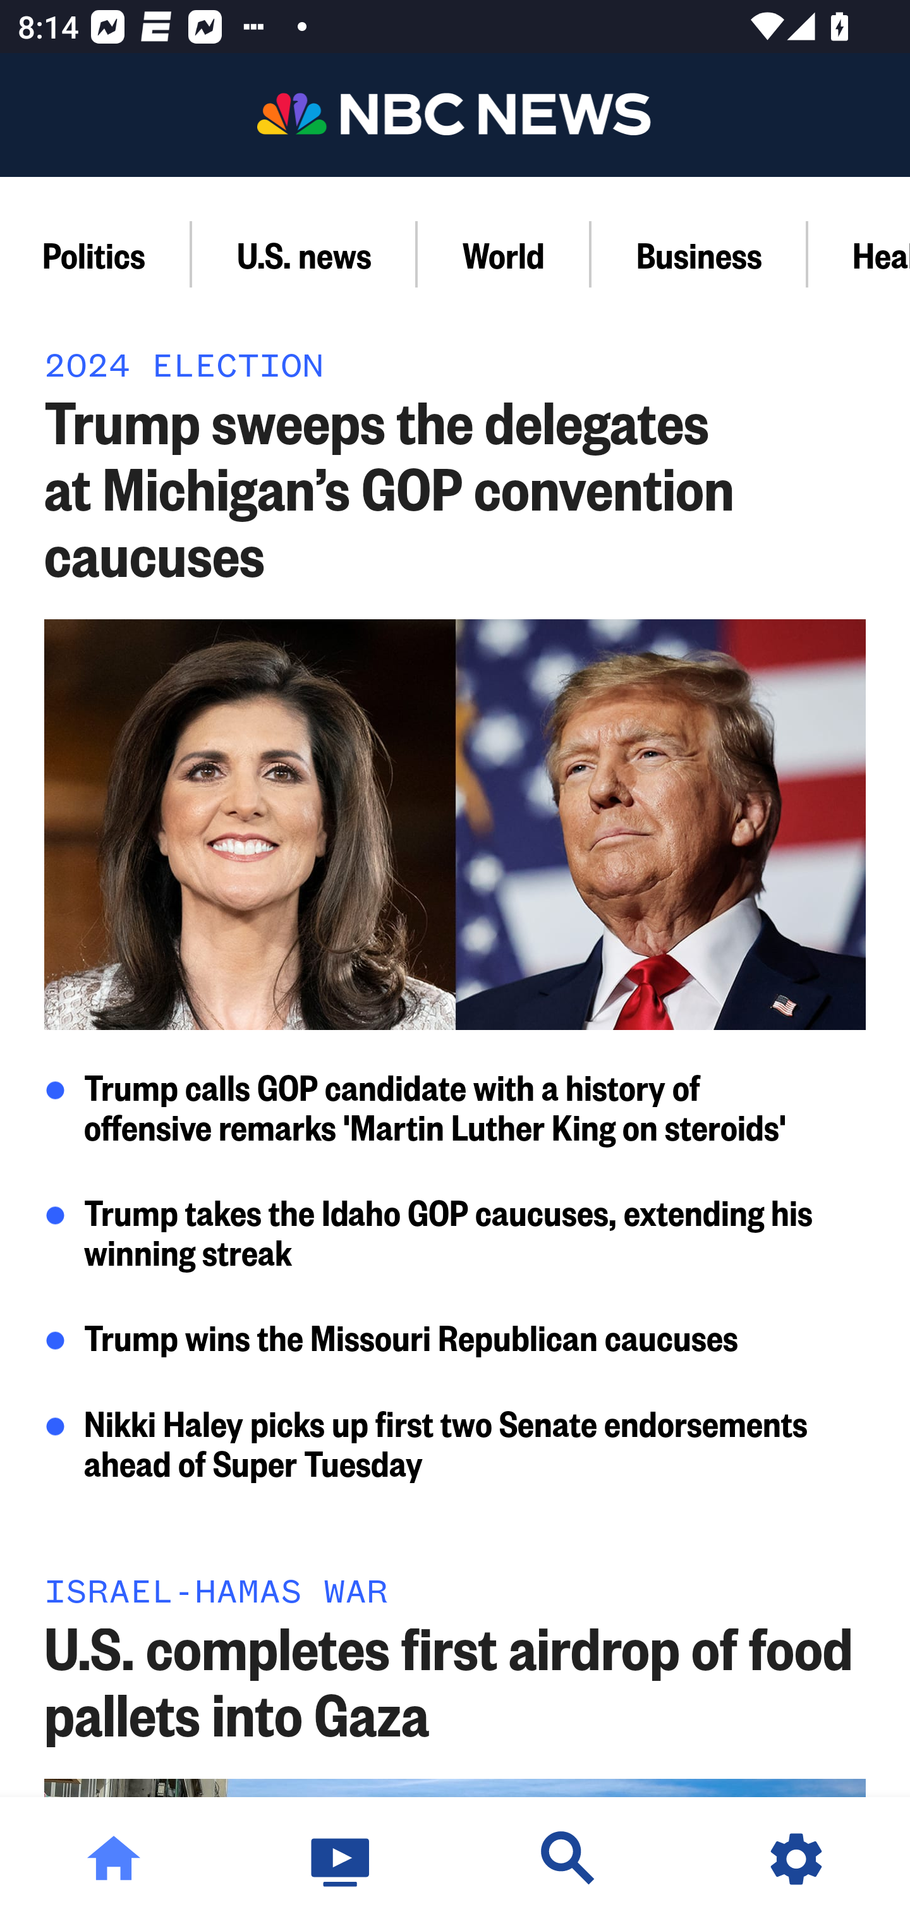 The image size is (910, 1921). I want to click on U.S. news Section,U.S. news, so click(305, 254).